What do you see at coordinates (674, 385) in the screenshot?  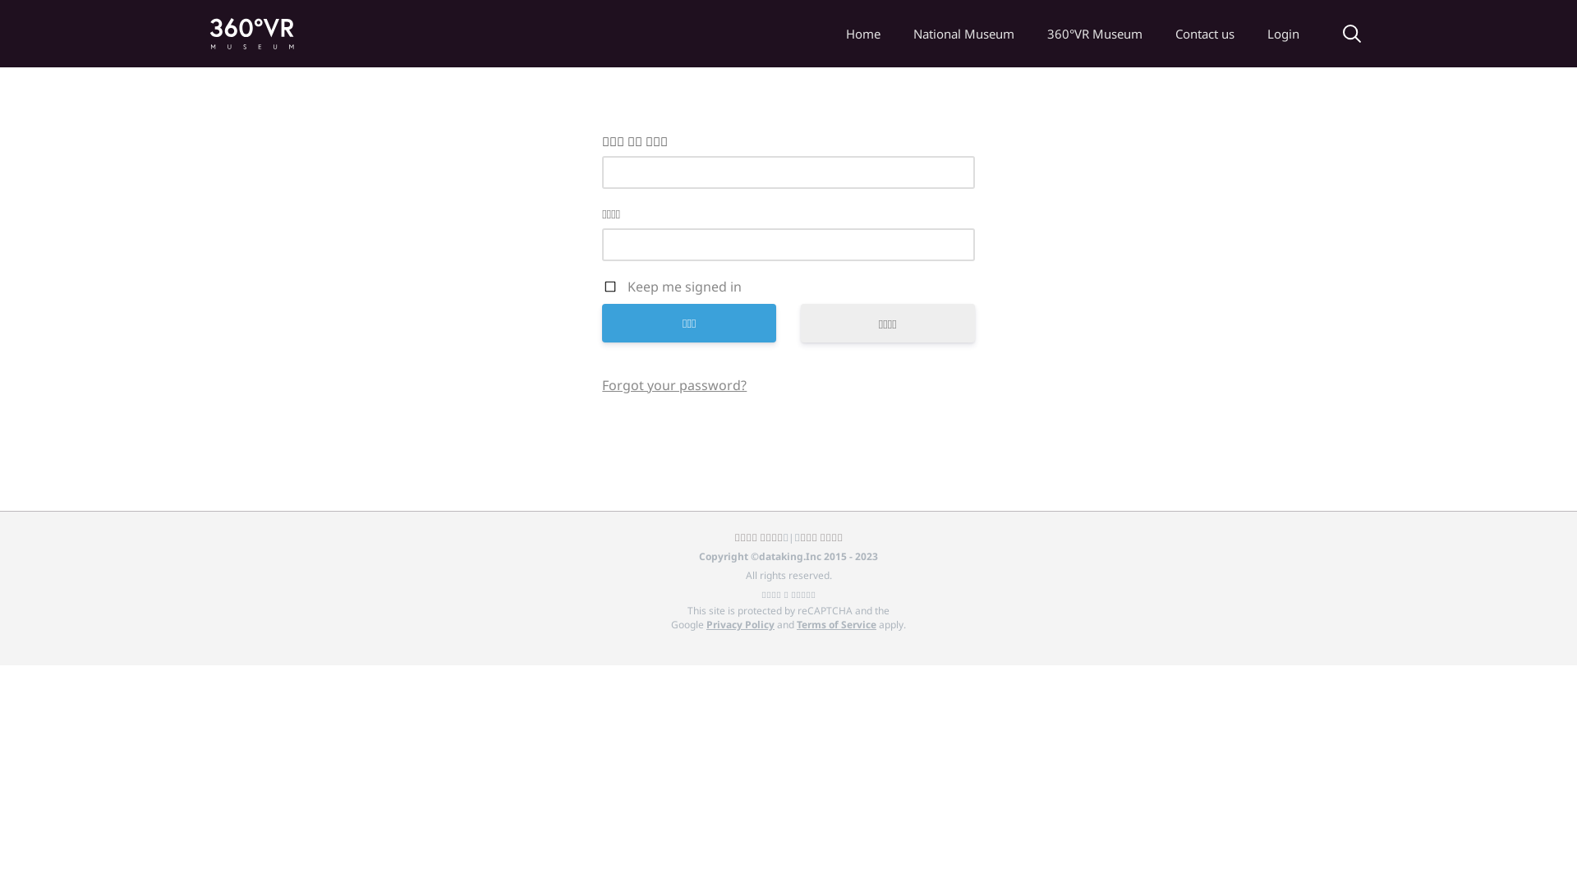 I see `Forgot your password?` at bounding box center [674, 385].